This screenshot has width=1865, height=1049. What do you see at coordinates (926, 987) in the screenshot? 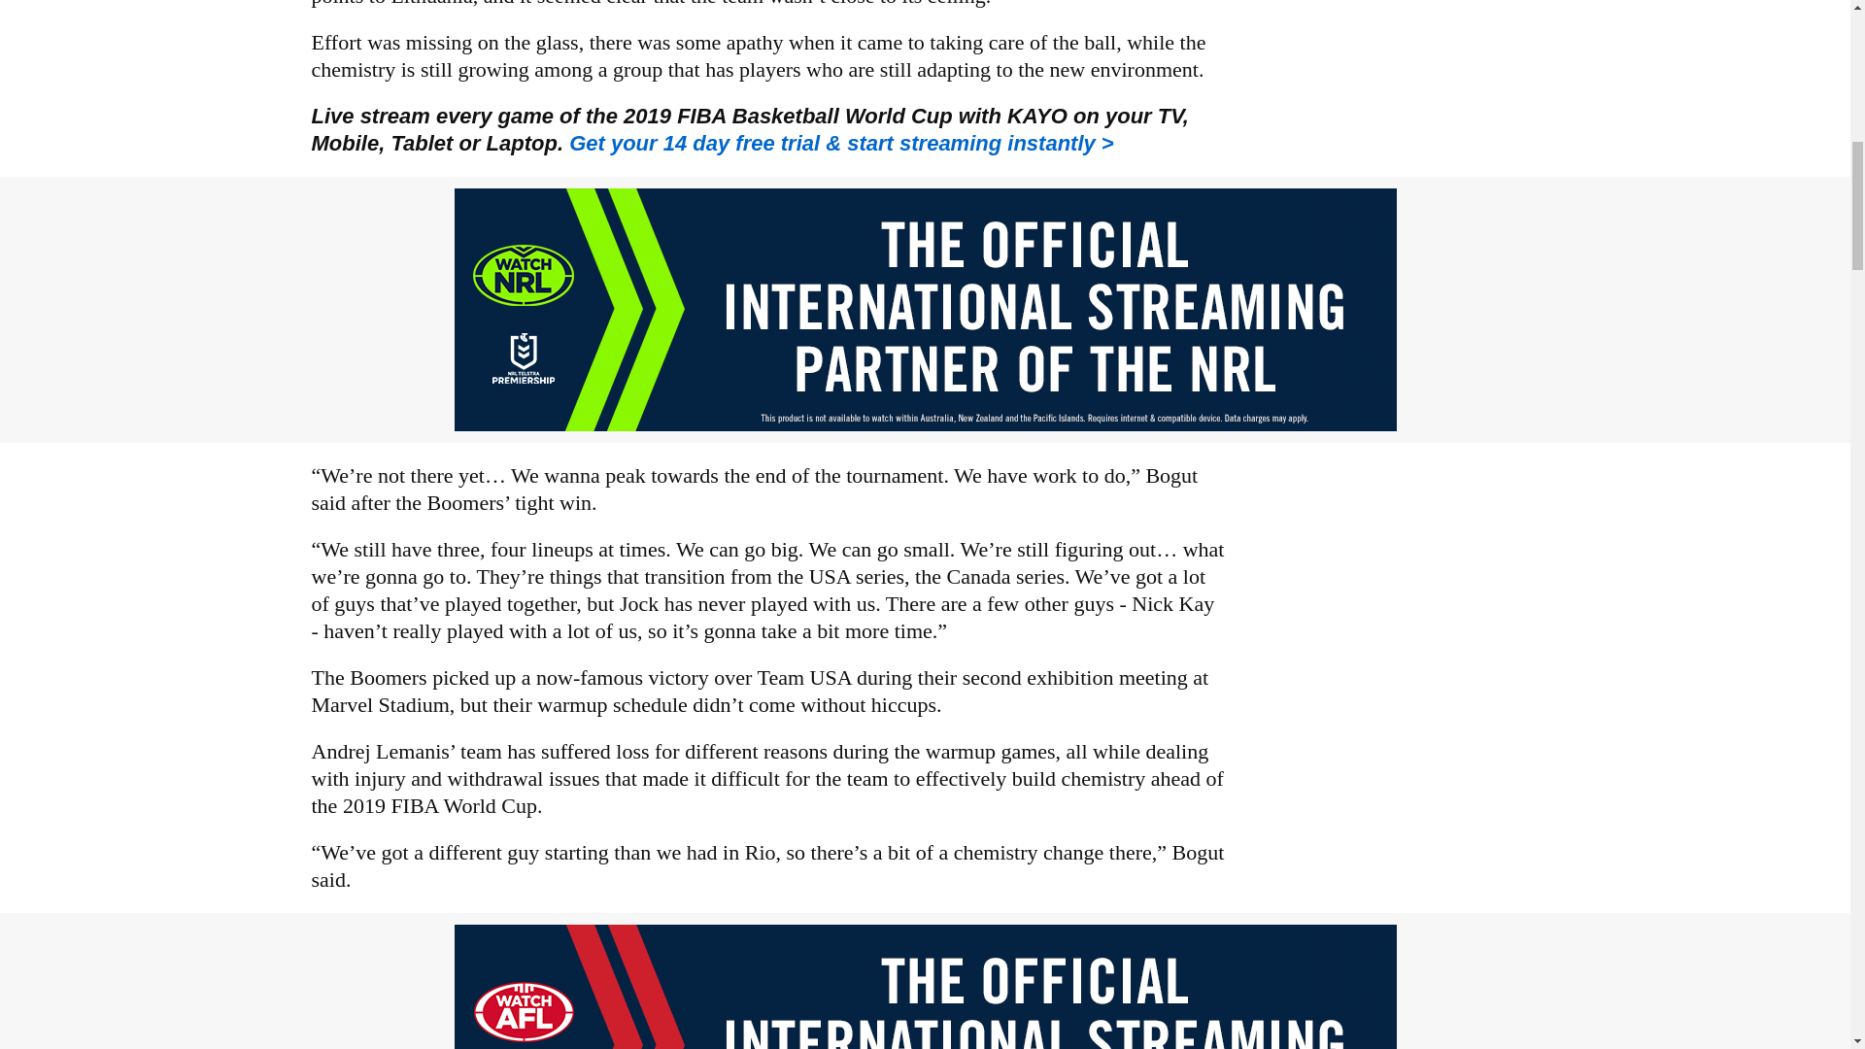
I see `3rd party ad content` at bounding box center [926, 987].